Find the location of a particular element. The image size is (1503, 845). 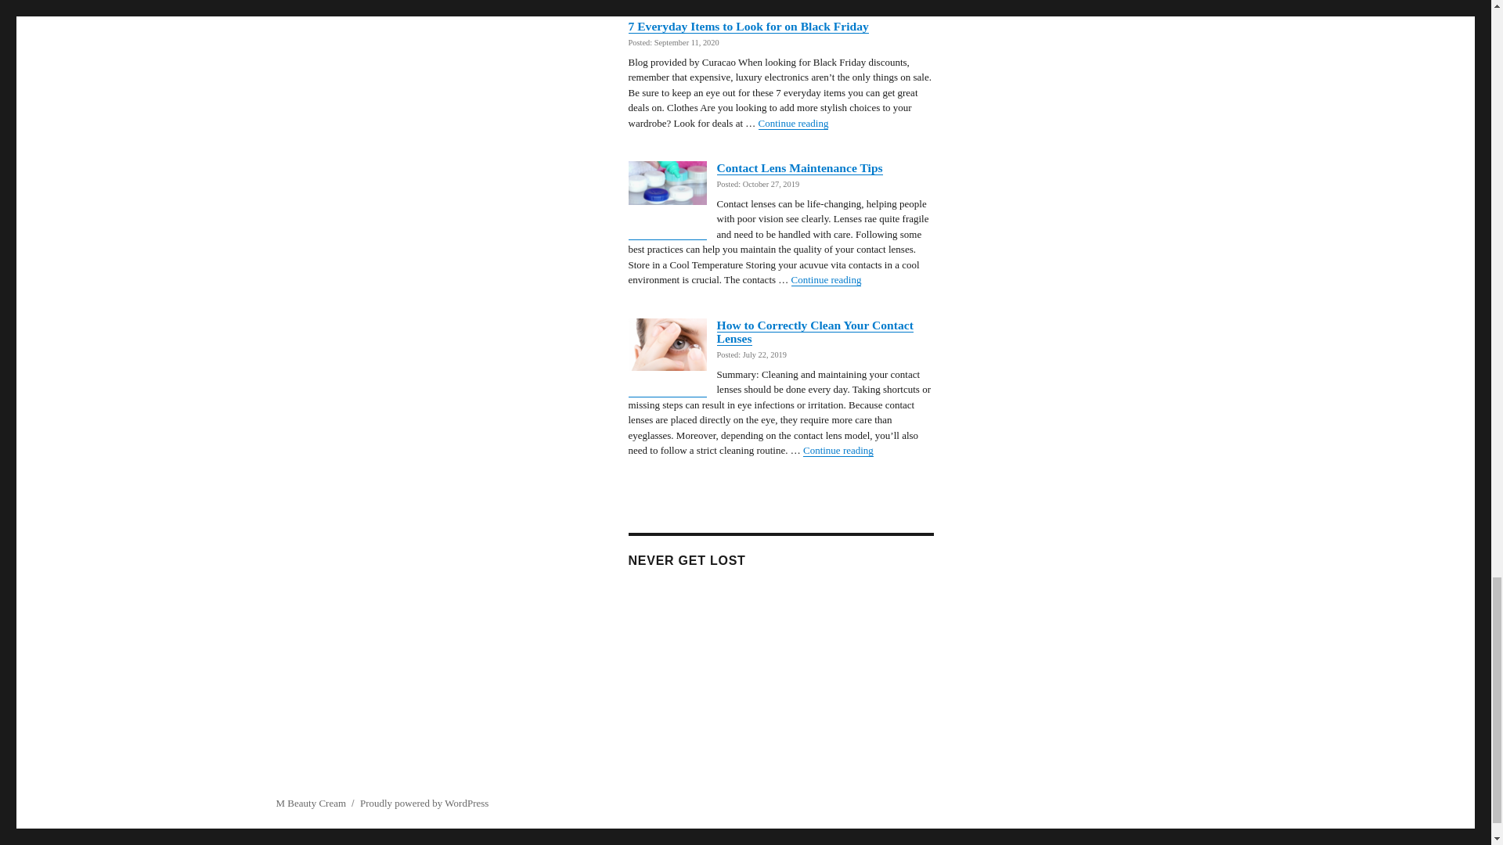

7 Everyday Items to Look for on Black Friday is located at coordinates (748, 26).